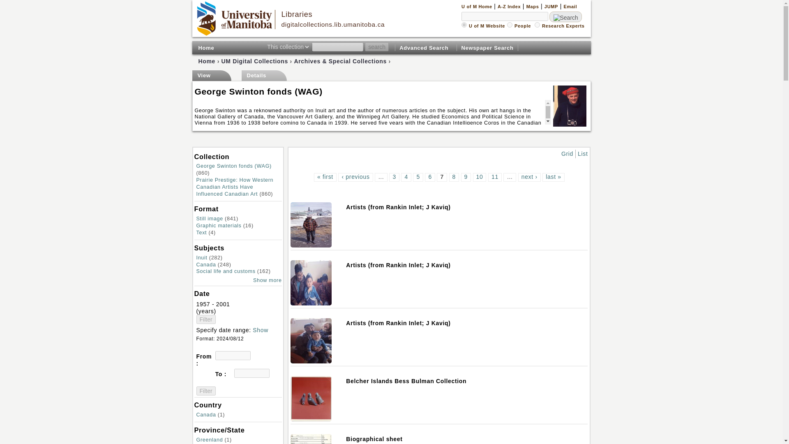 The image size is (789, 444). Describe the element at coordinates (583, 154) in the screenshot. I see `A simple output.` at that location.